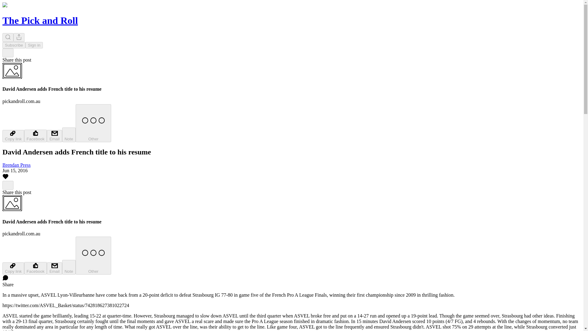 The image size is (588, 331). Describe the element at coordinates (93, 123) in the screenshot. I see `Other` at that location.